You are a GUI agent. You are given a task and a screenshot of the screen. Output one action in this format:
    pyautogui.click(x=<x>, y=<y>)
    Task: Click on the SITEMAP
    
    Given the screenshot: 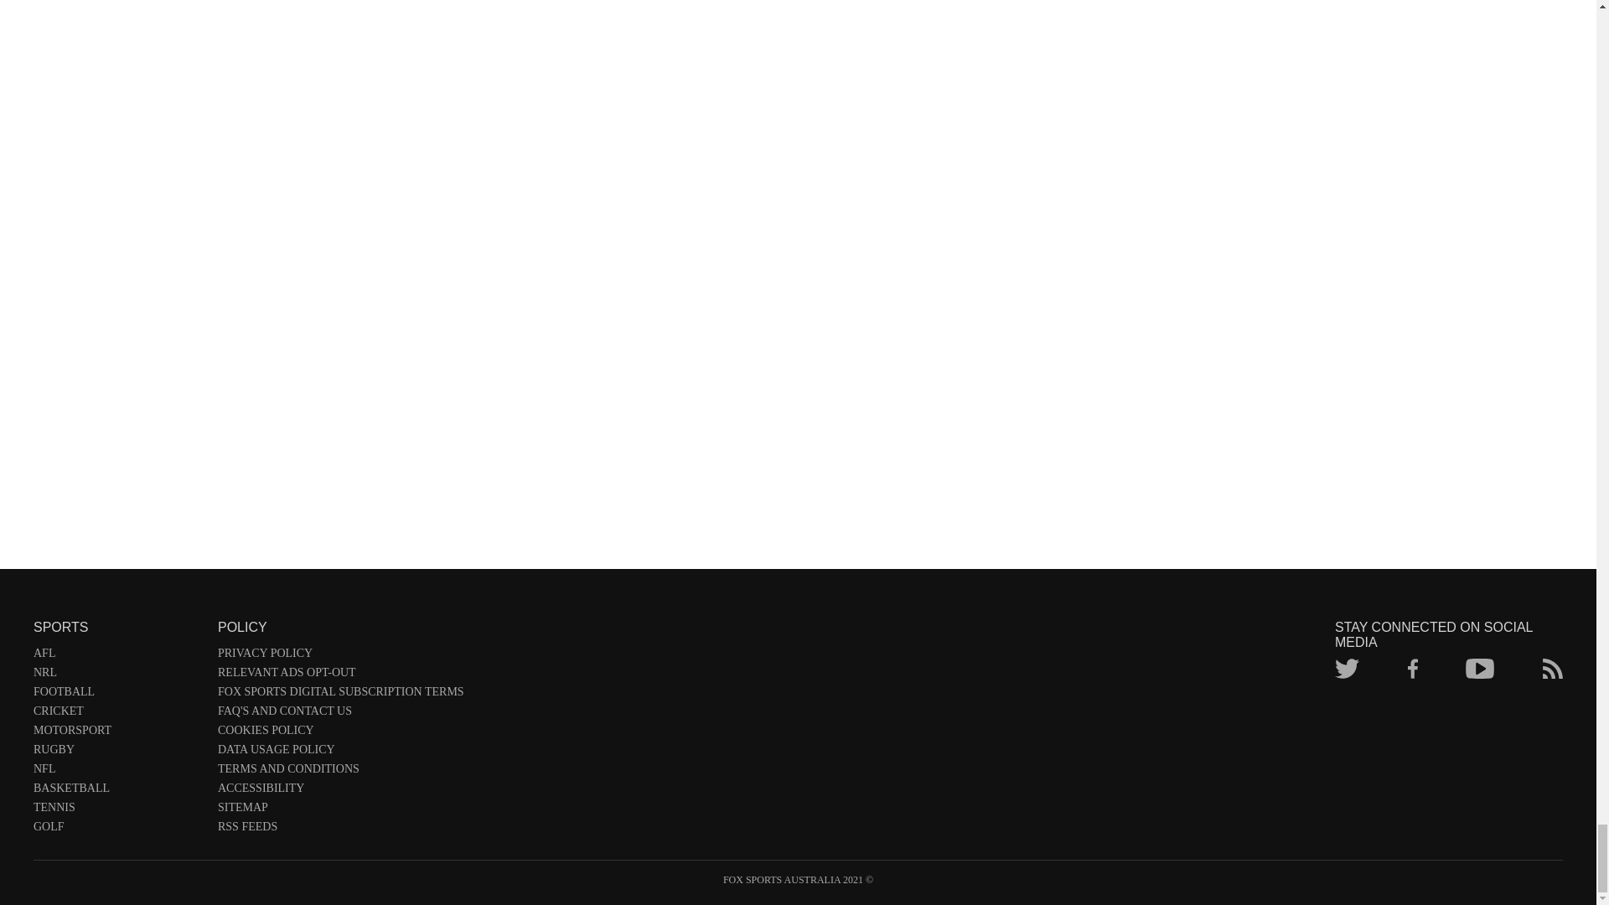 What is the action you would take?
    pyautogui.click(x=340, y=809)
    